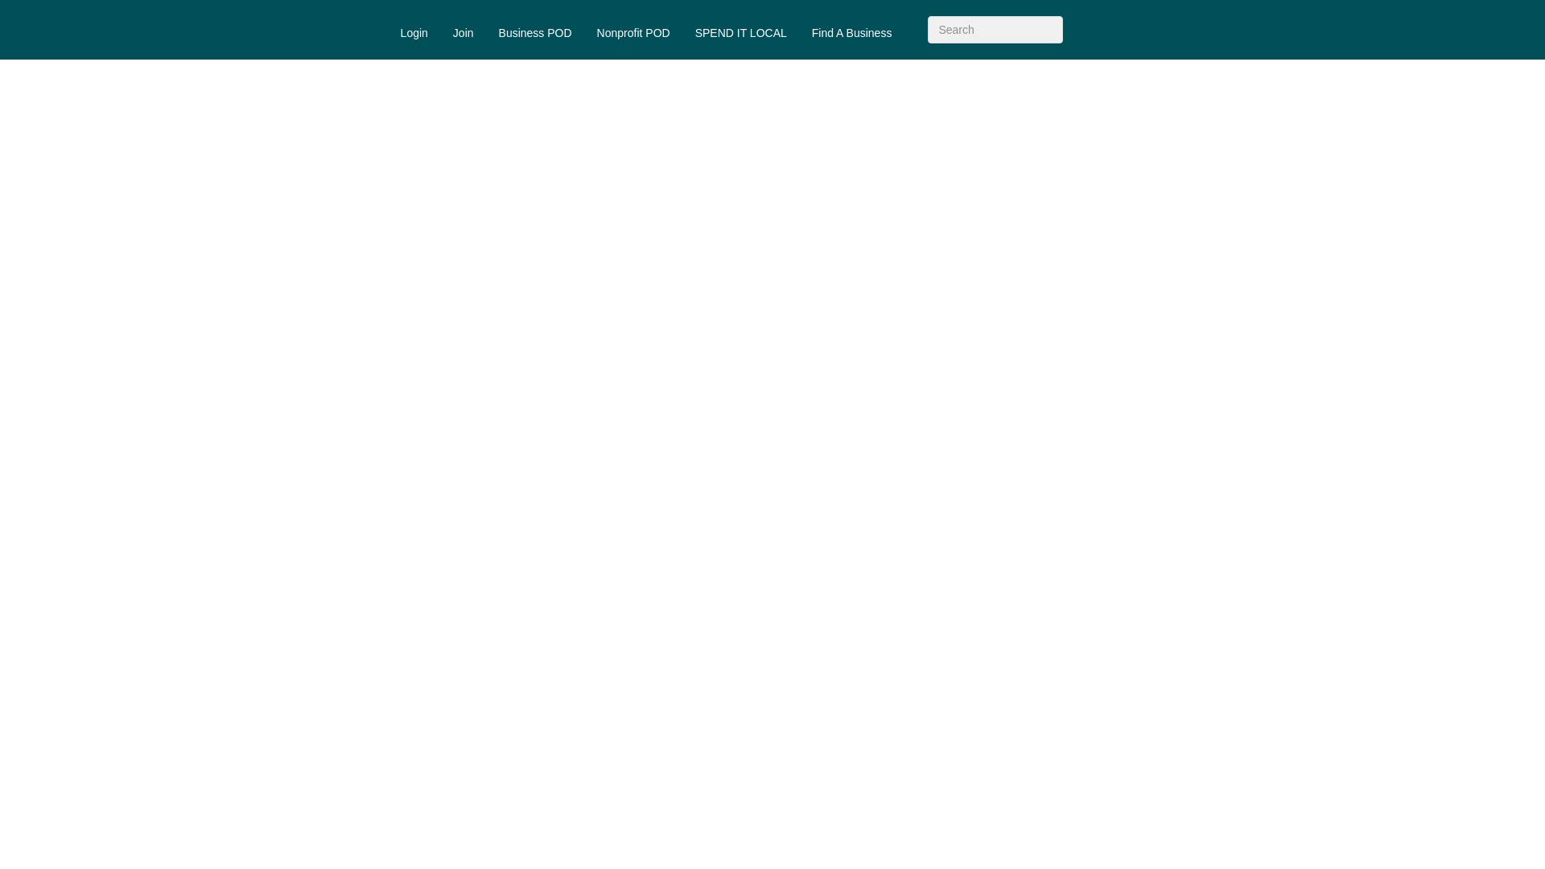 Image resolution: width=1545 pixels, height=869 pixels. Describe the element at coordinates (740, 32) in the screenshot. I see `SPEND IT LOCAL` at that location.